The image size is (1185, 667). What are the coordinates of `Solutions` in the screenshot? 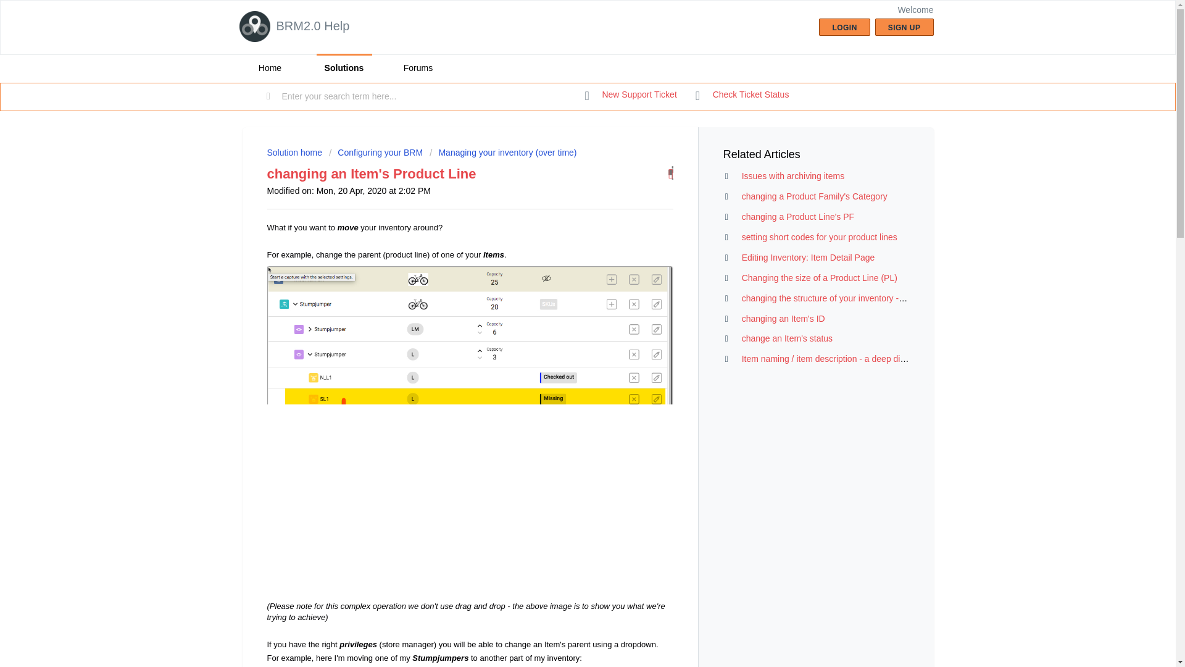 It's located at (344, 68).